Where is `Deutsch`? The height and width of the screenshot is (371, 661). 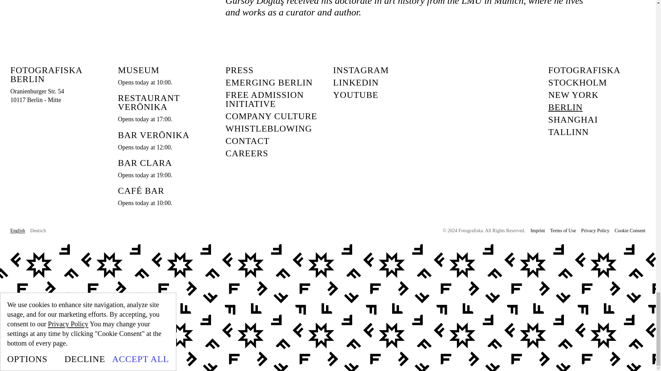 Deutsch is located at coordinates (38, 231).